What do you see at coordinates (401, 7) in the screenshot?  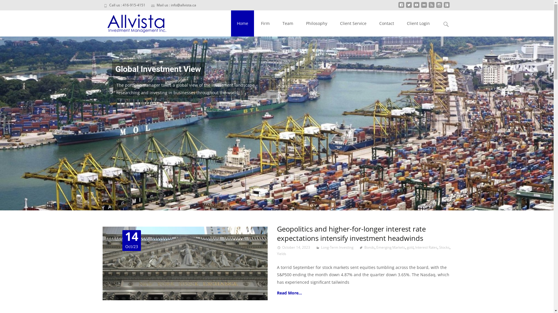 I see `facebook` at bounding box center [401, 7].